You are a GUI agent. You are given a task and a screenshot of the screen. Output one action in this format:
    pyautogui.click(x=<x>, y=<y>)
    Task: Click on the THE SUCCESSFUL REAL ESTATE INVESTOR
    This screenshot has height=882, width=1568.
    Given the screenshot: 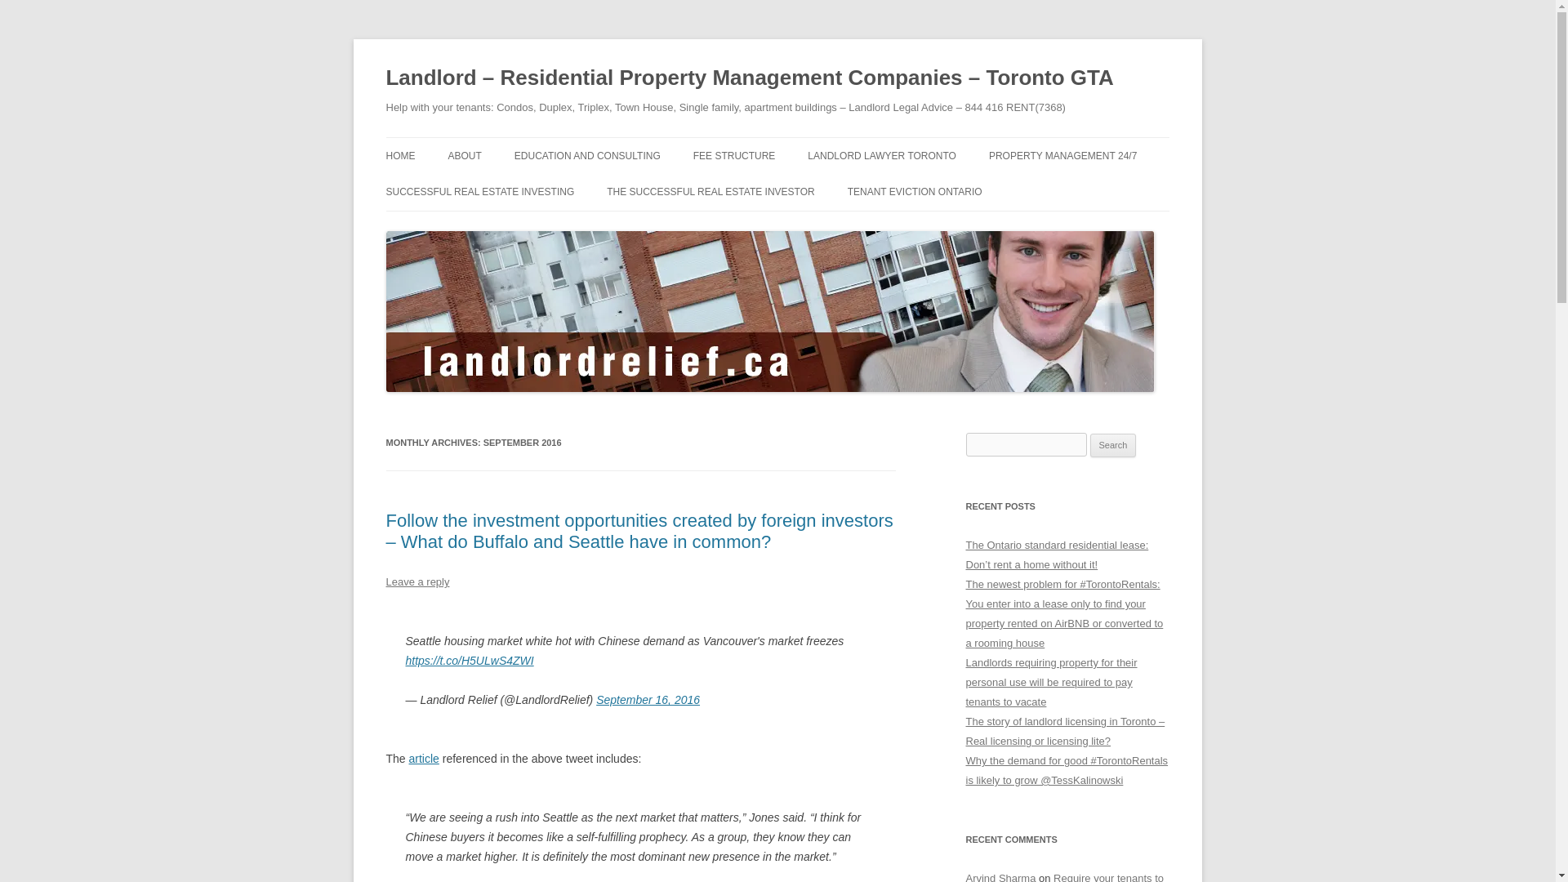 What is the action you would take?
    pyautogui.click(x=710, y=191)
    